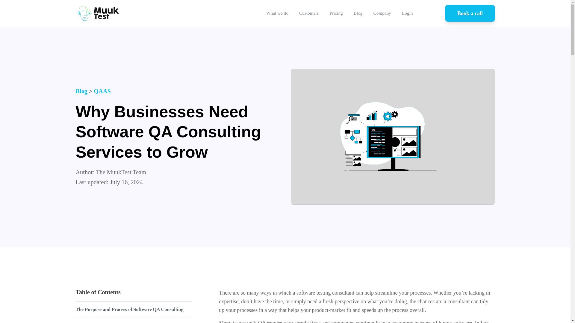 This screenshot has height=323, width=575. I want to click on Customers, so click(309, 13).